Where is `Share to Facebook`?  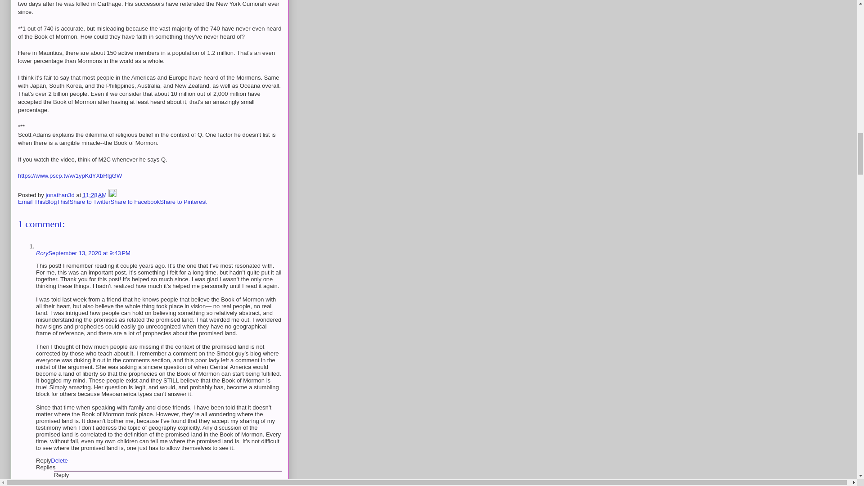
Share to Facebook is located at coordinates (135, 202).